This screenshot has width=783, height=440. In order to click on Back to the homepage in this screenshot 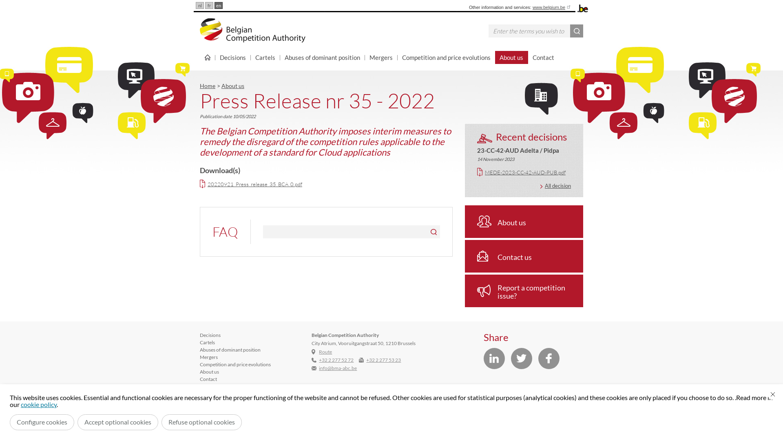, I will do `click(254, 31)`.